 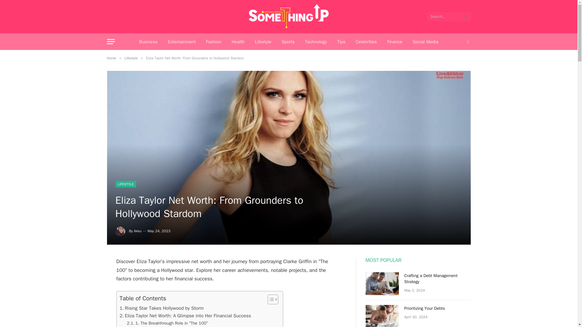 What do you see at coordinates (111, 58) in the screenshot?
I see `Home` at bounding box center [111, 58].